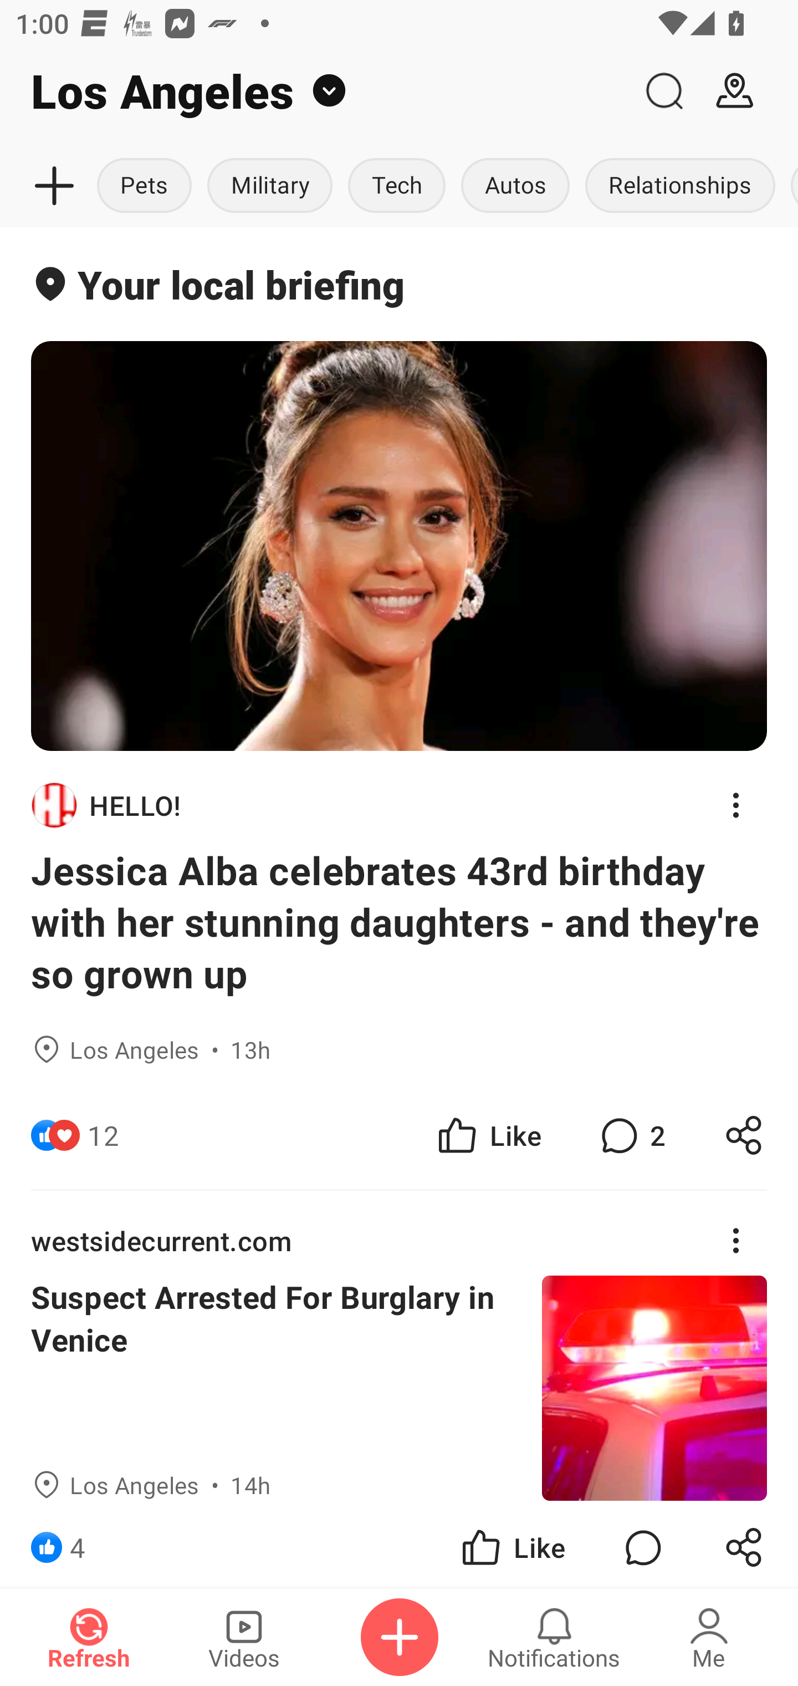 The width and height of the screenshot is (798, 1686). I want to click on Relationships, so click(680, 186).